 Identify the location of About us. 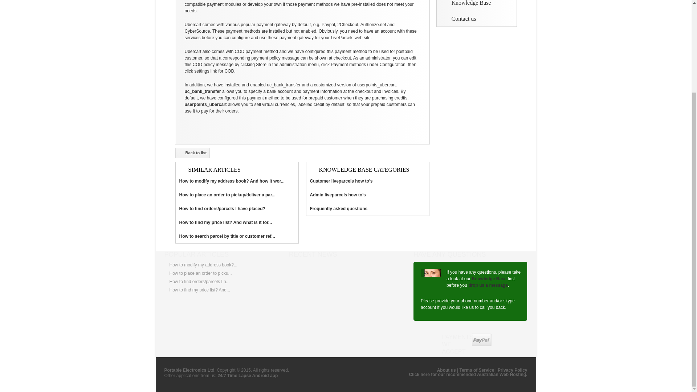
(446, 370).